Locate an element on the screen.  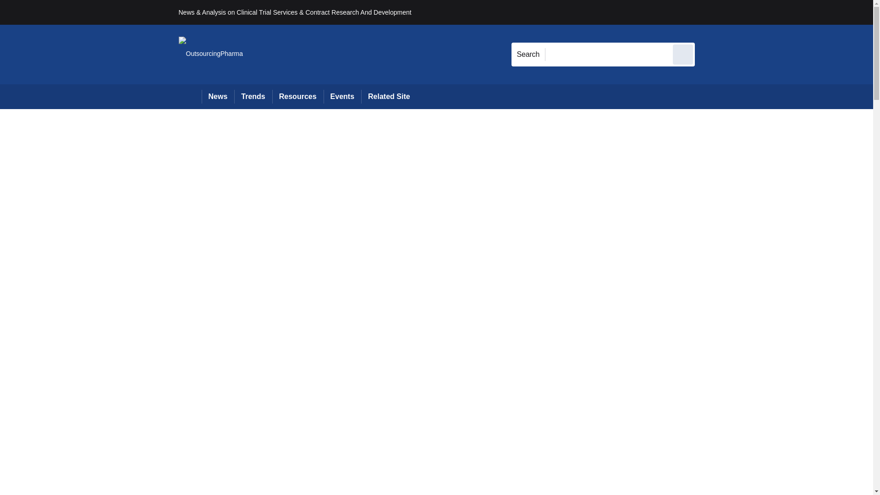
Resources is located at coordinates (298, 96).